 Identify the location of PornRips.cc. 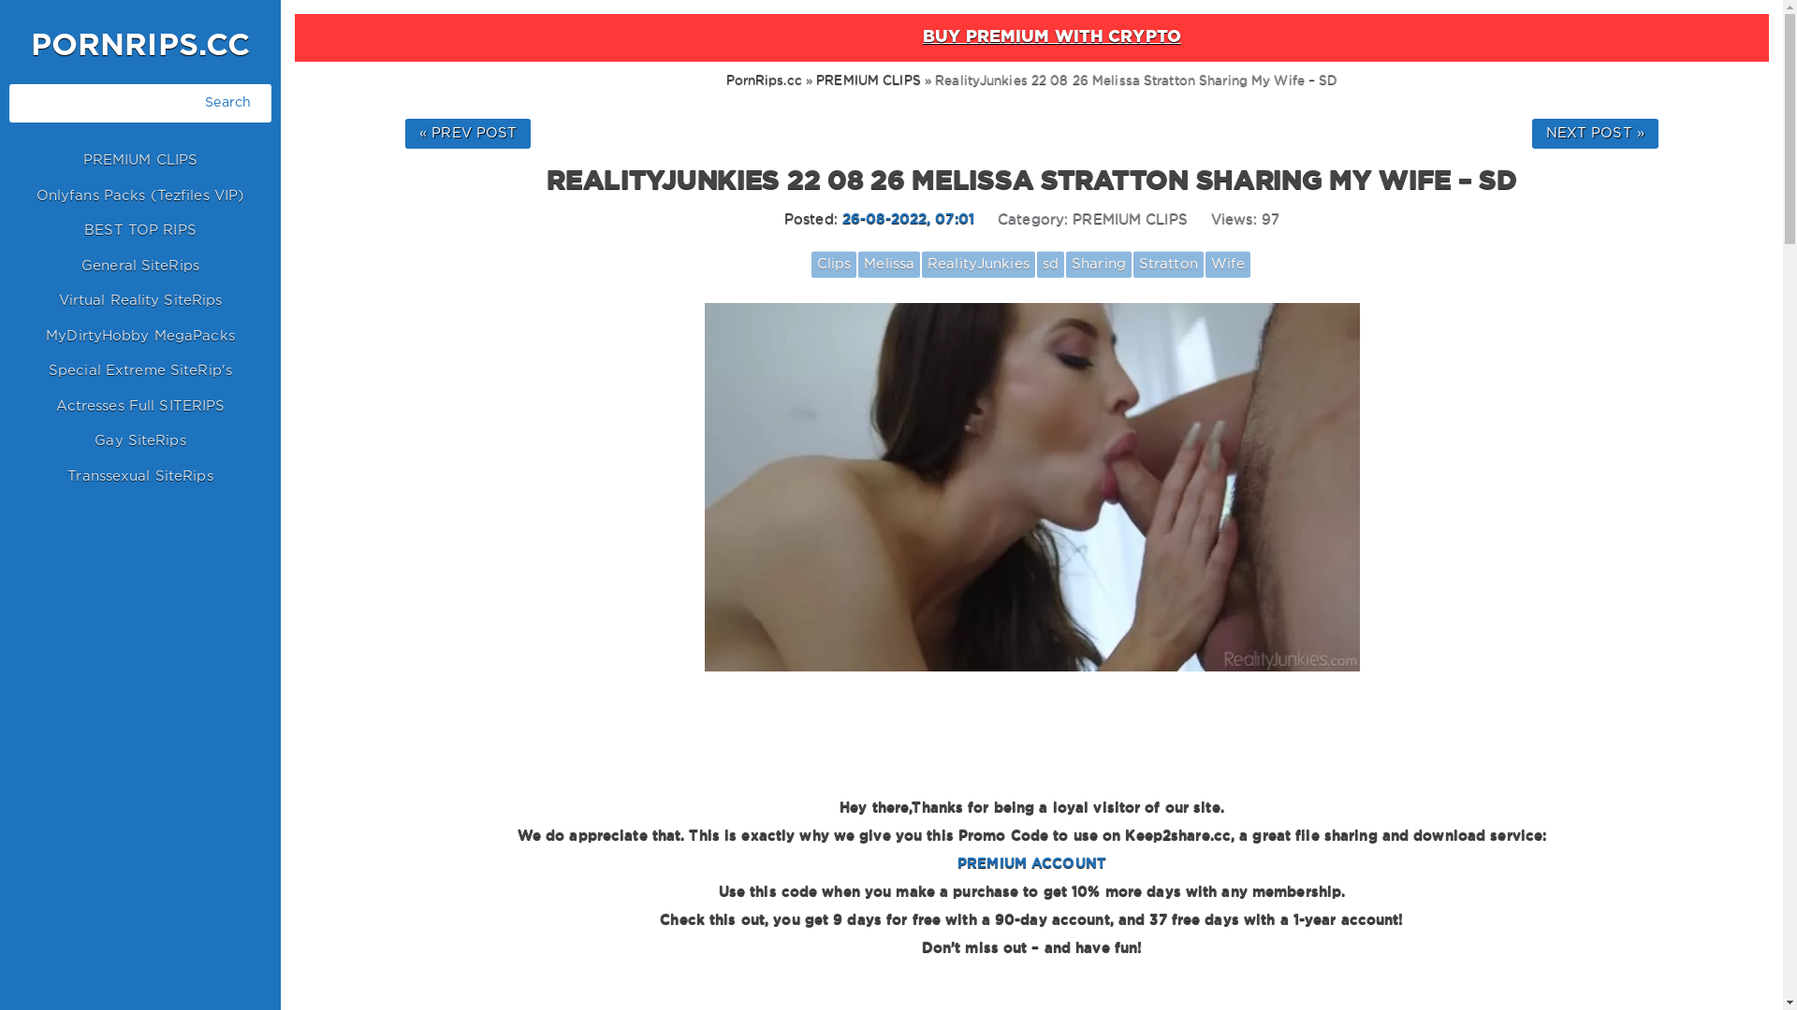
(764, 80).